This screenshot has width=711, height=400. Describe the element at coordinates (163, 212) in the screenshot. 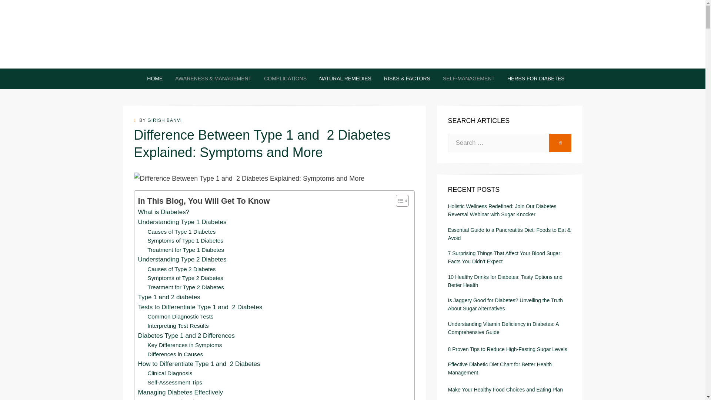

I see `What is Diabetes?` at that location.